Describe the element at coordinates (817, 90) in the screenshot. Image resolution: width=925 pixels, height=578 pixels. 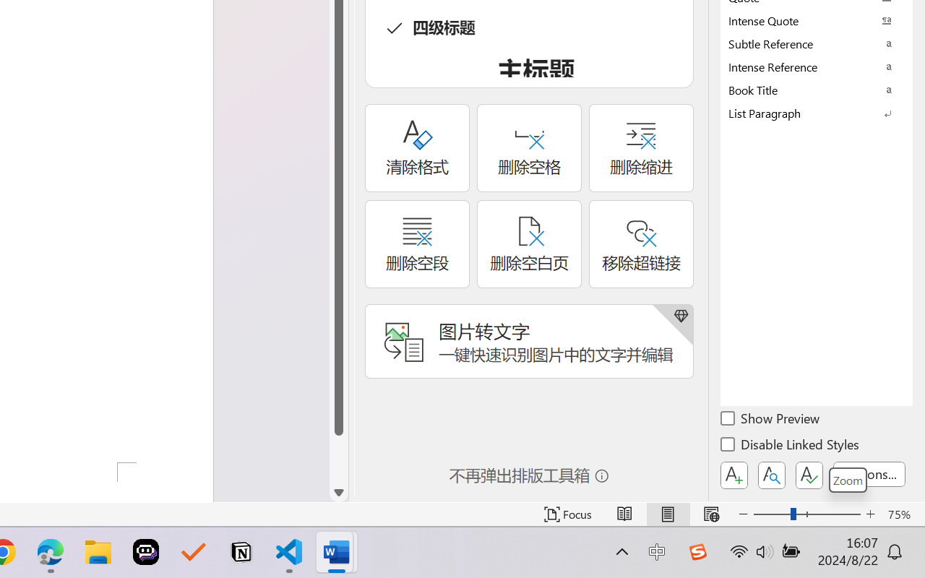
I see `Book Title` at that location.